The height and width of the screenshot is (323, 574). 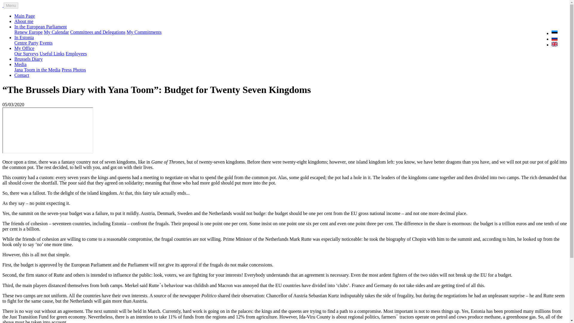 I want to click on Media, so click(x=20, y=64).